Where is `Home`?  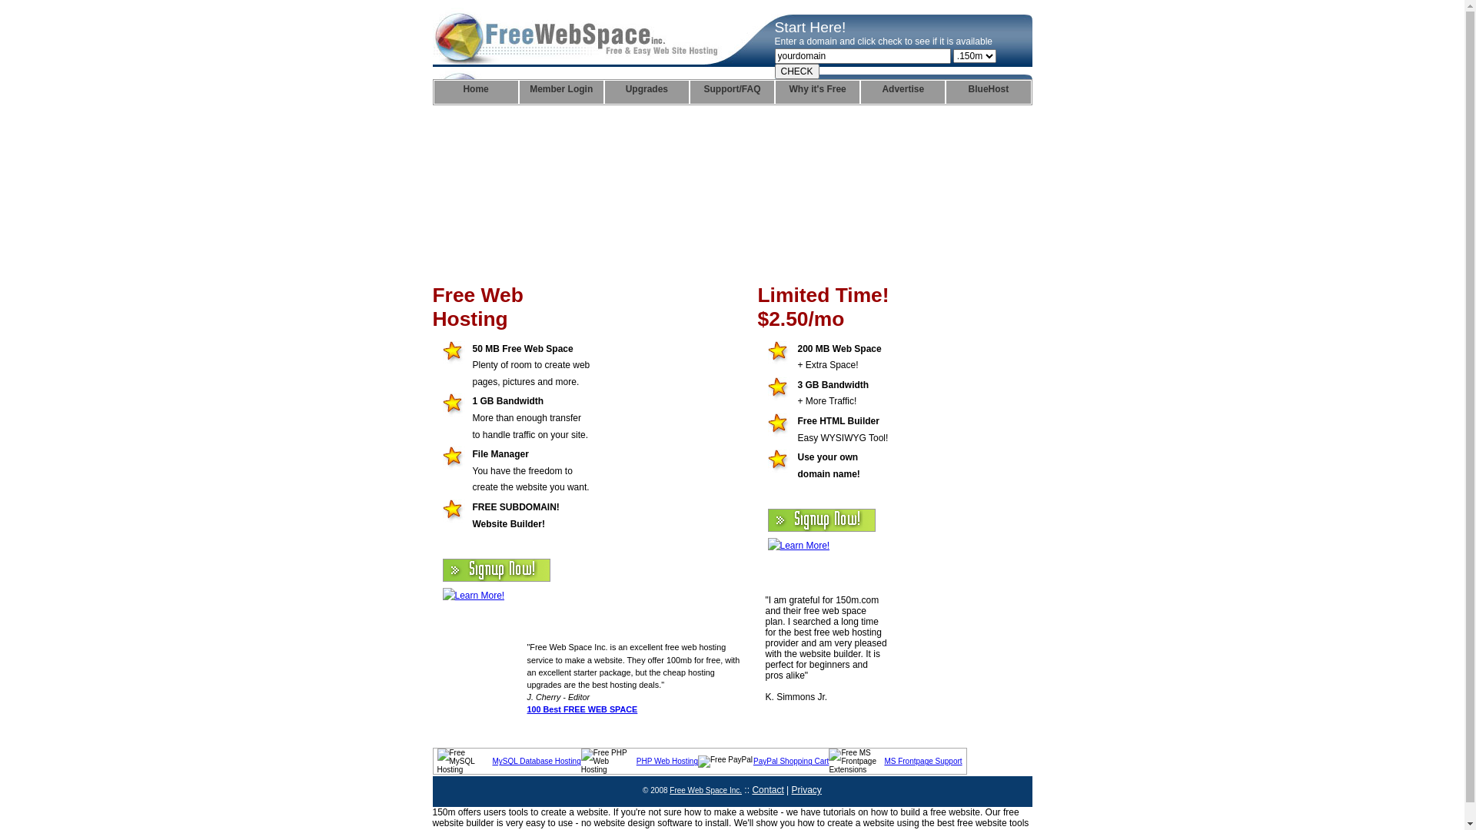 Home is located at coordinates (475, 92).